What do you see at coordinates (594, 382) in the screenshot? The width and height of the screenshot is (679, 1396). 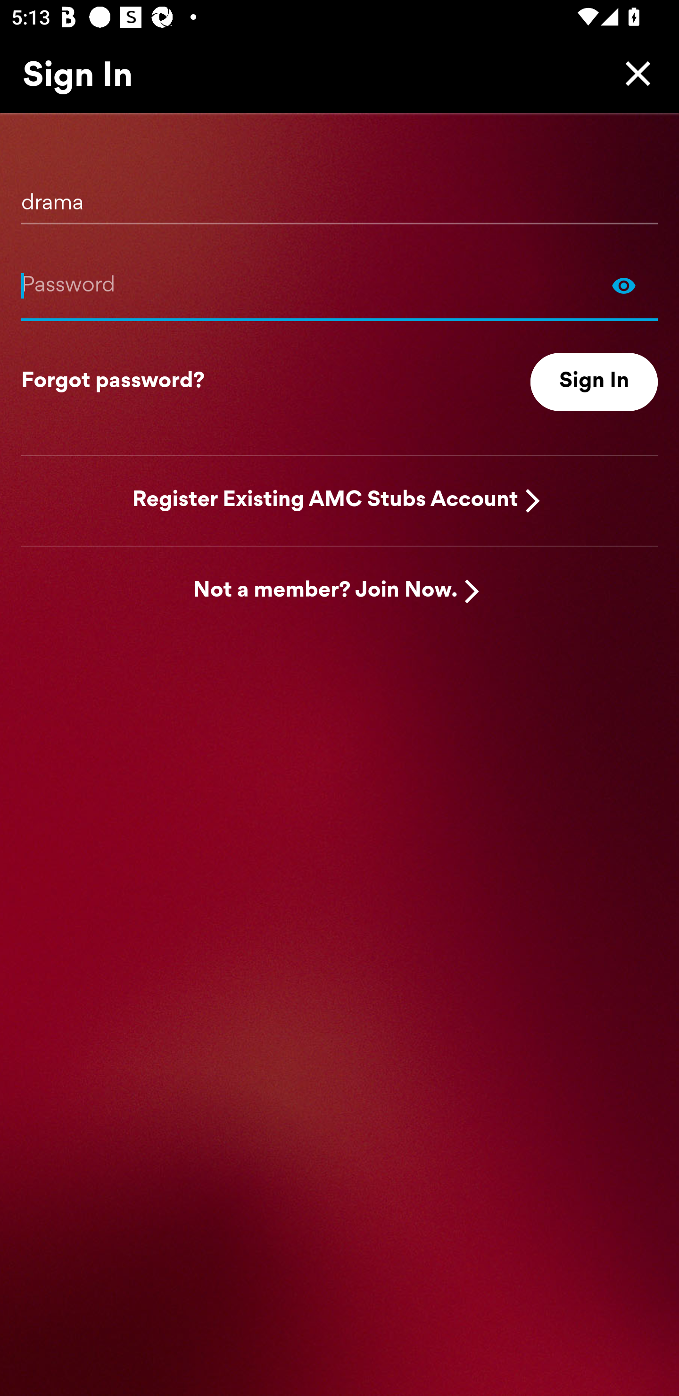 I see `Sign In` at bounding box center [594, 382].